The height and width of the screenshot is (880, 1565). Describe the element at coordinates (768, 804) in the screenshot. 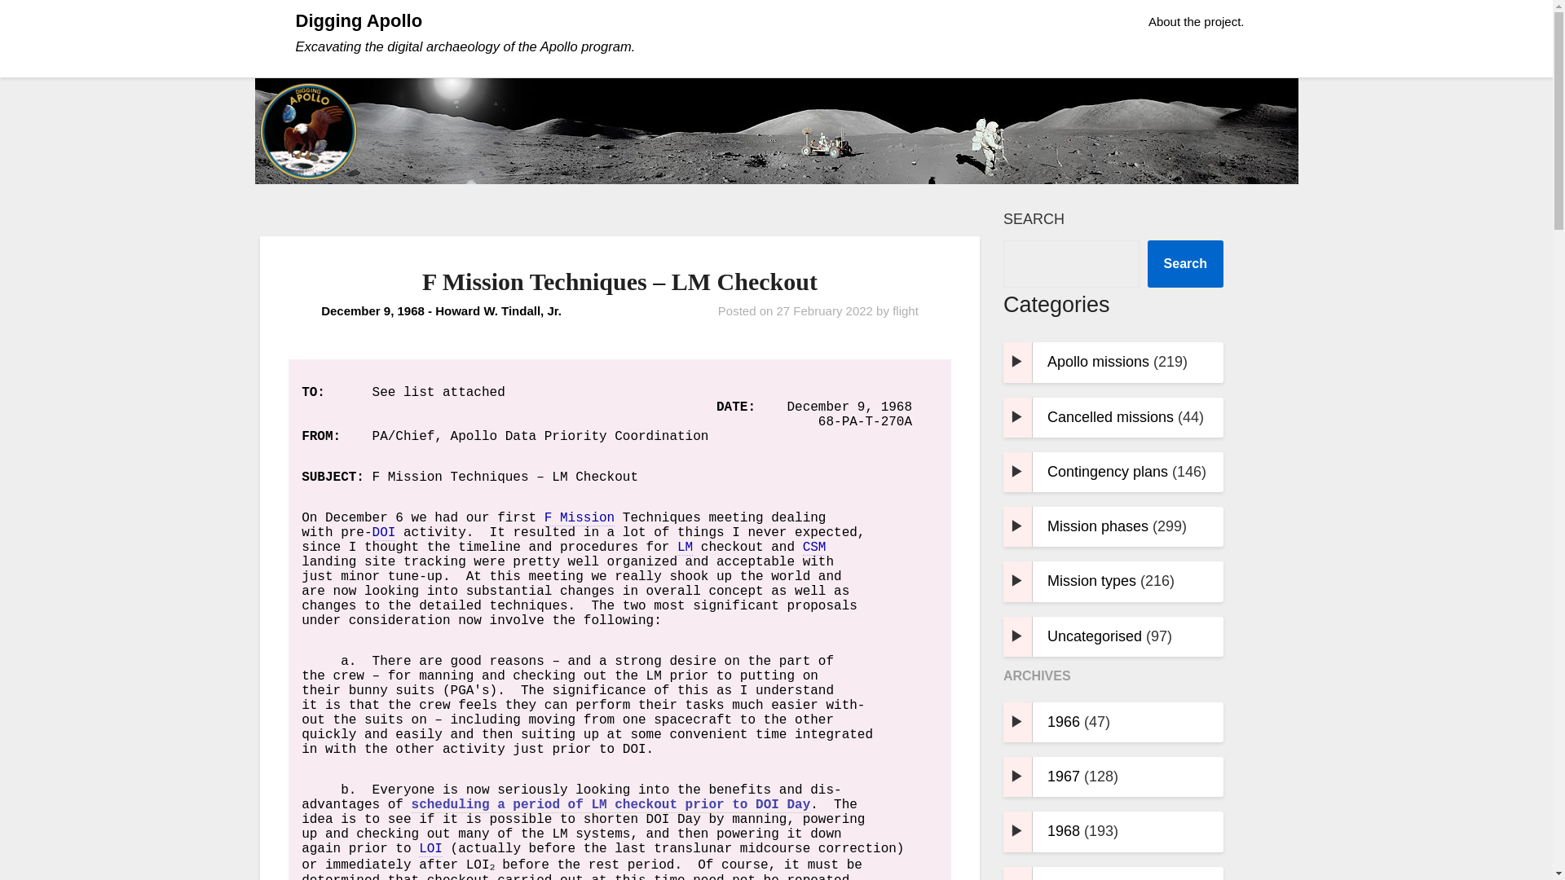

I see `Descent Orbit Insertion` at that location.